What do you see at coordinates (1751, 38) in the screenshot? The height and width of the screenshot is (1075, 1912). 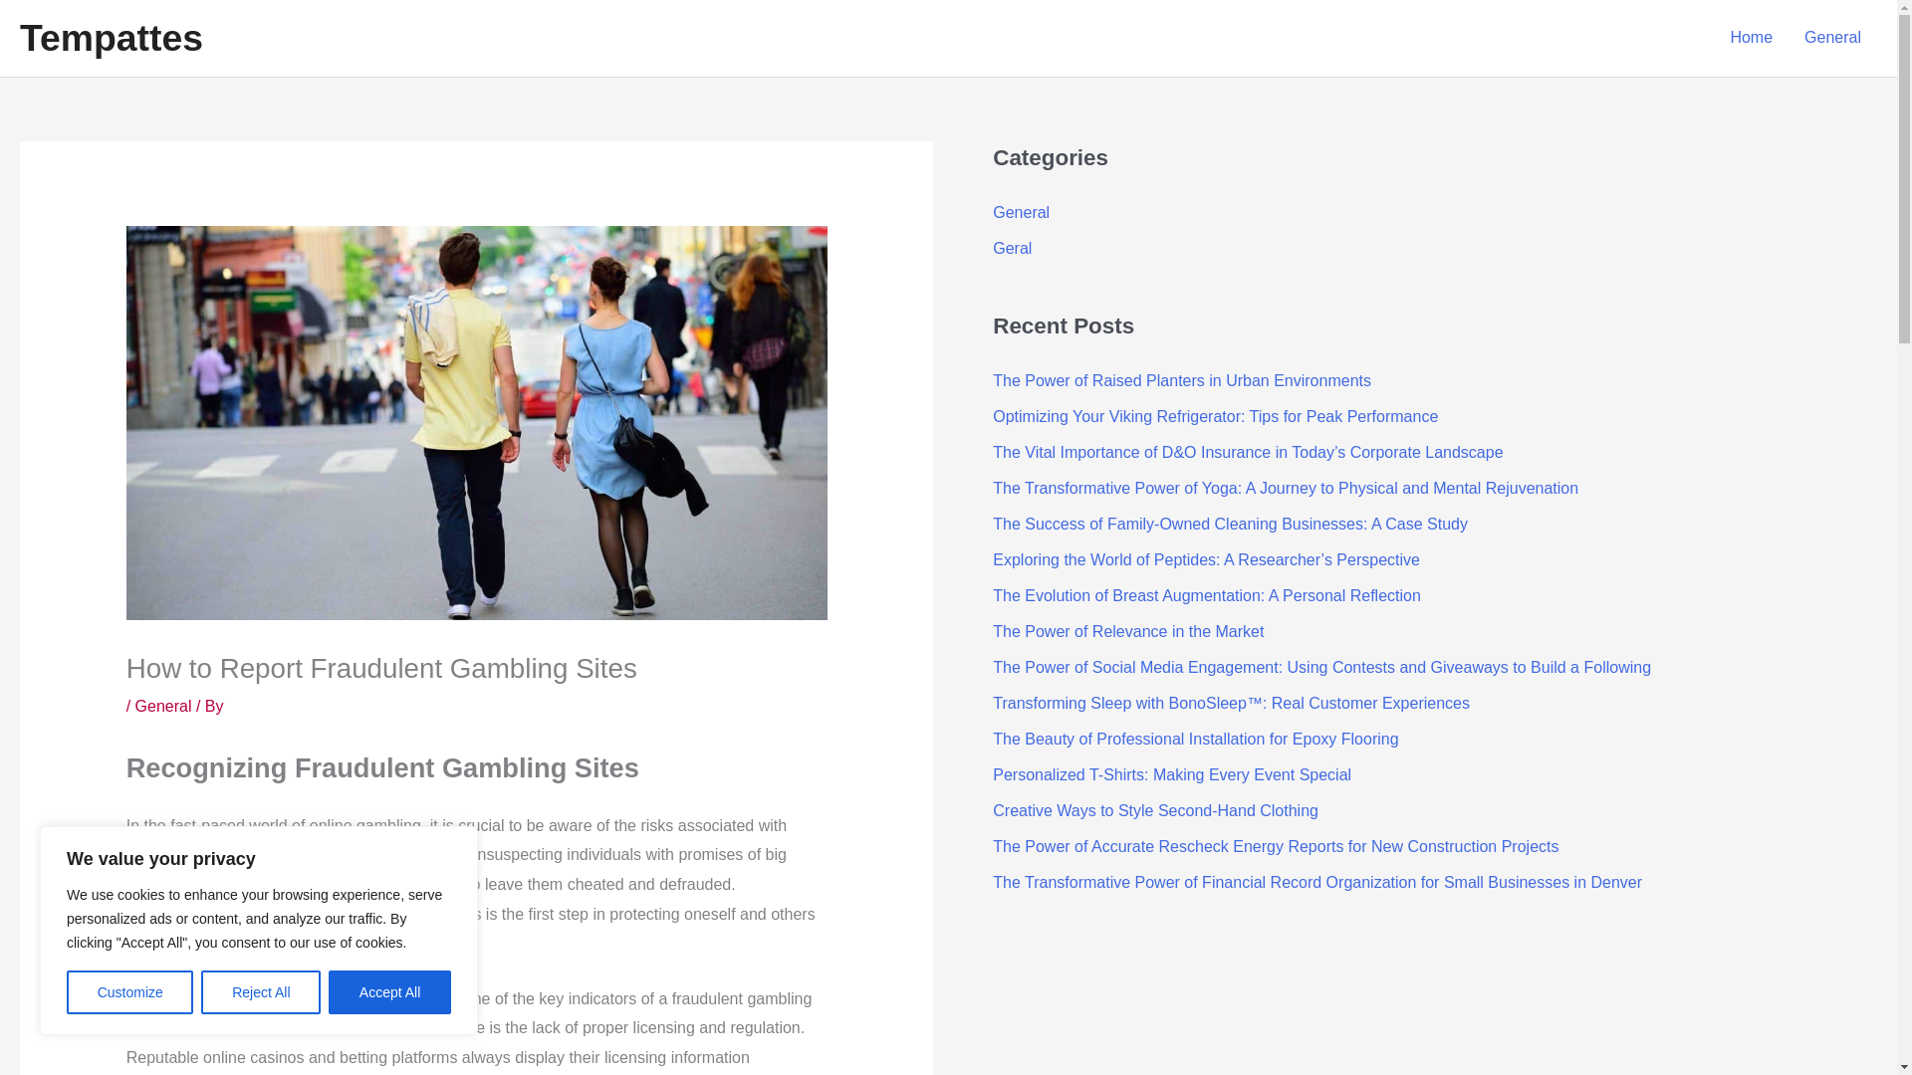 I see `Home` at bounding box center [1751, 38].